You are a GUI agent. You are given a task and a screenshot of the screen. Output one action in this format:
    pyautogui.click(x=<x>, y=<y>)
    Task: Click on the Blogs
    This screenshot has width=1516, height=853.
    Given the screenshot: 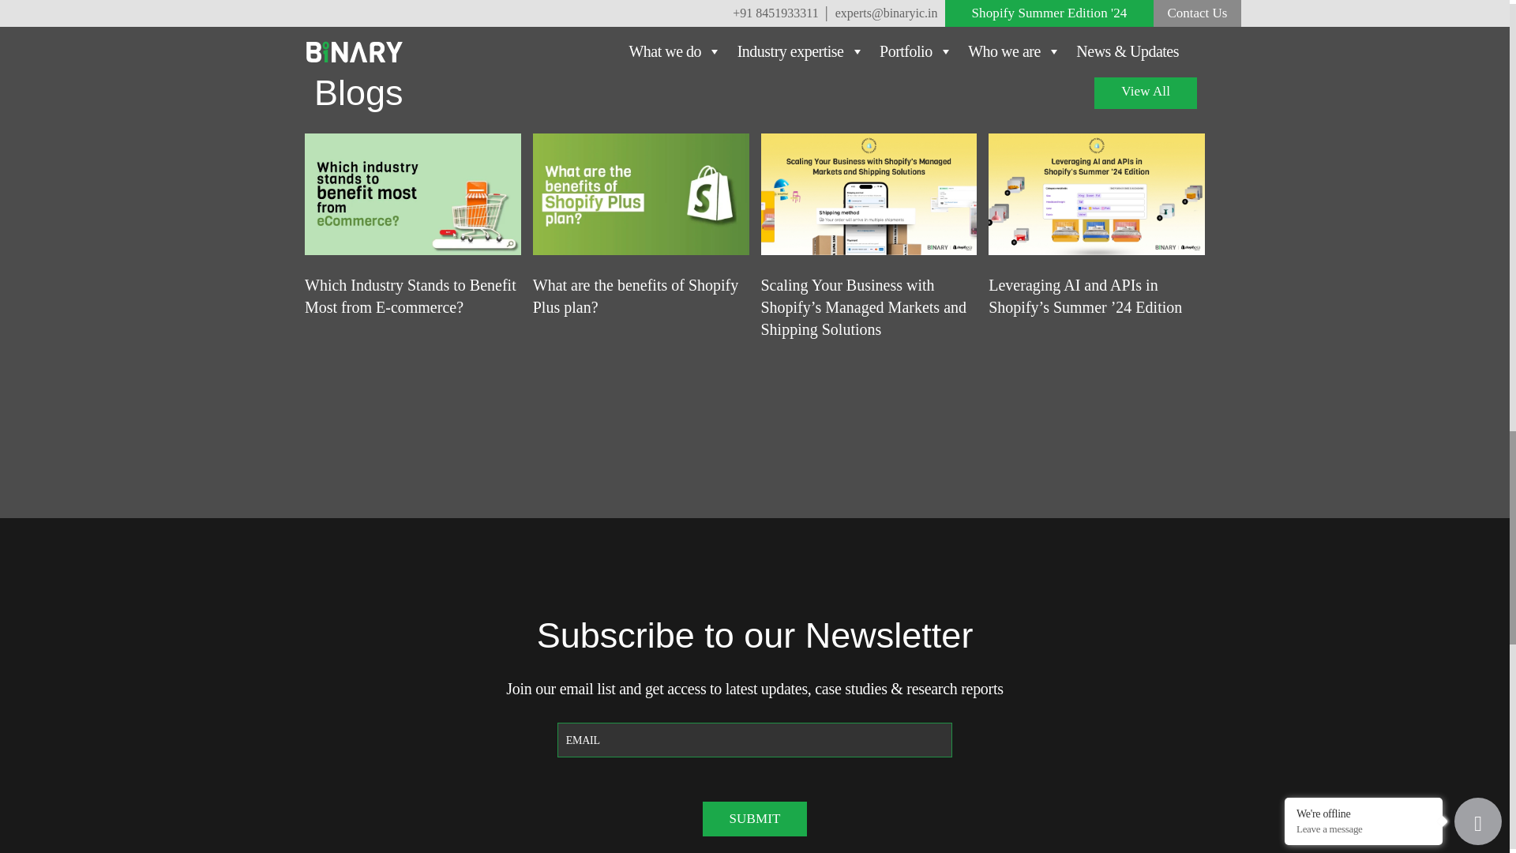 What is the action you would take?
    pyautogui.click(x=755, y=103)
    